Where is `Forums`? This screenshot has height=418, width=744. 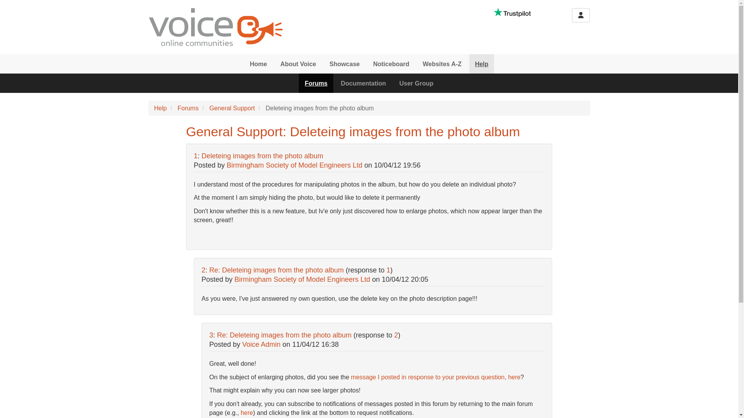
Forums is located at coordinates (188, 108).